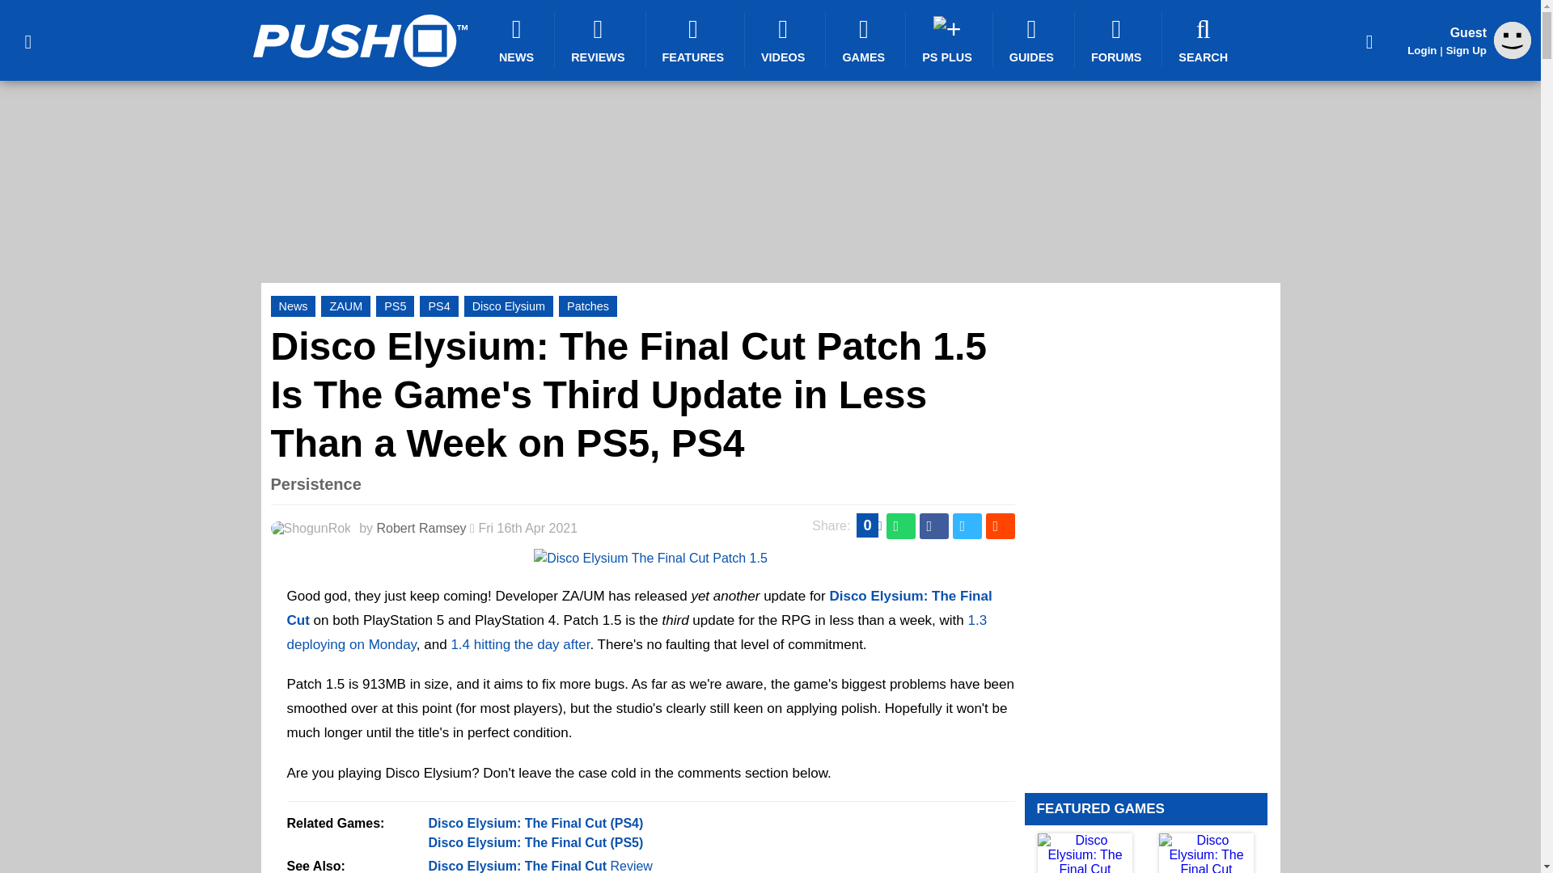 The image size is (1553, 873). I want to click on Login, so click(1422, 50).